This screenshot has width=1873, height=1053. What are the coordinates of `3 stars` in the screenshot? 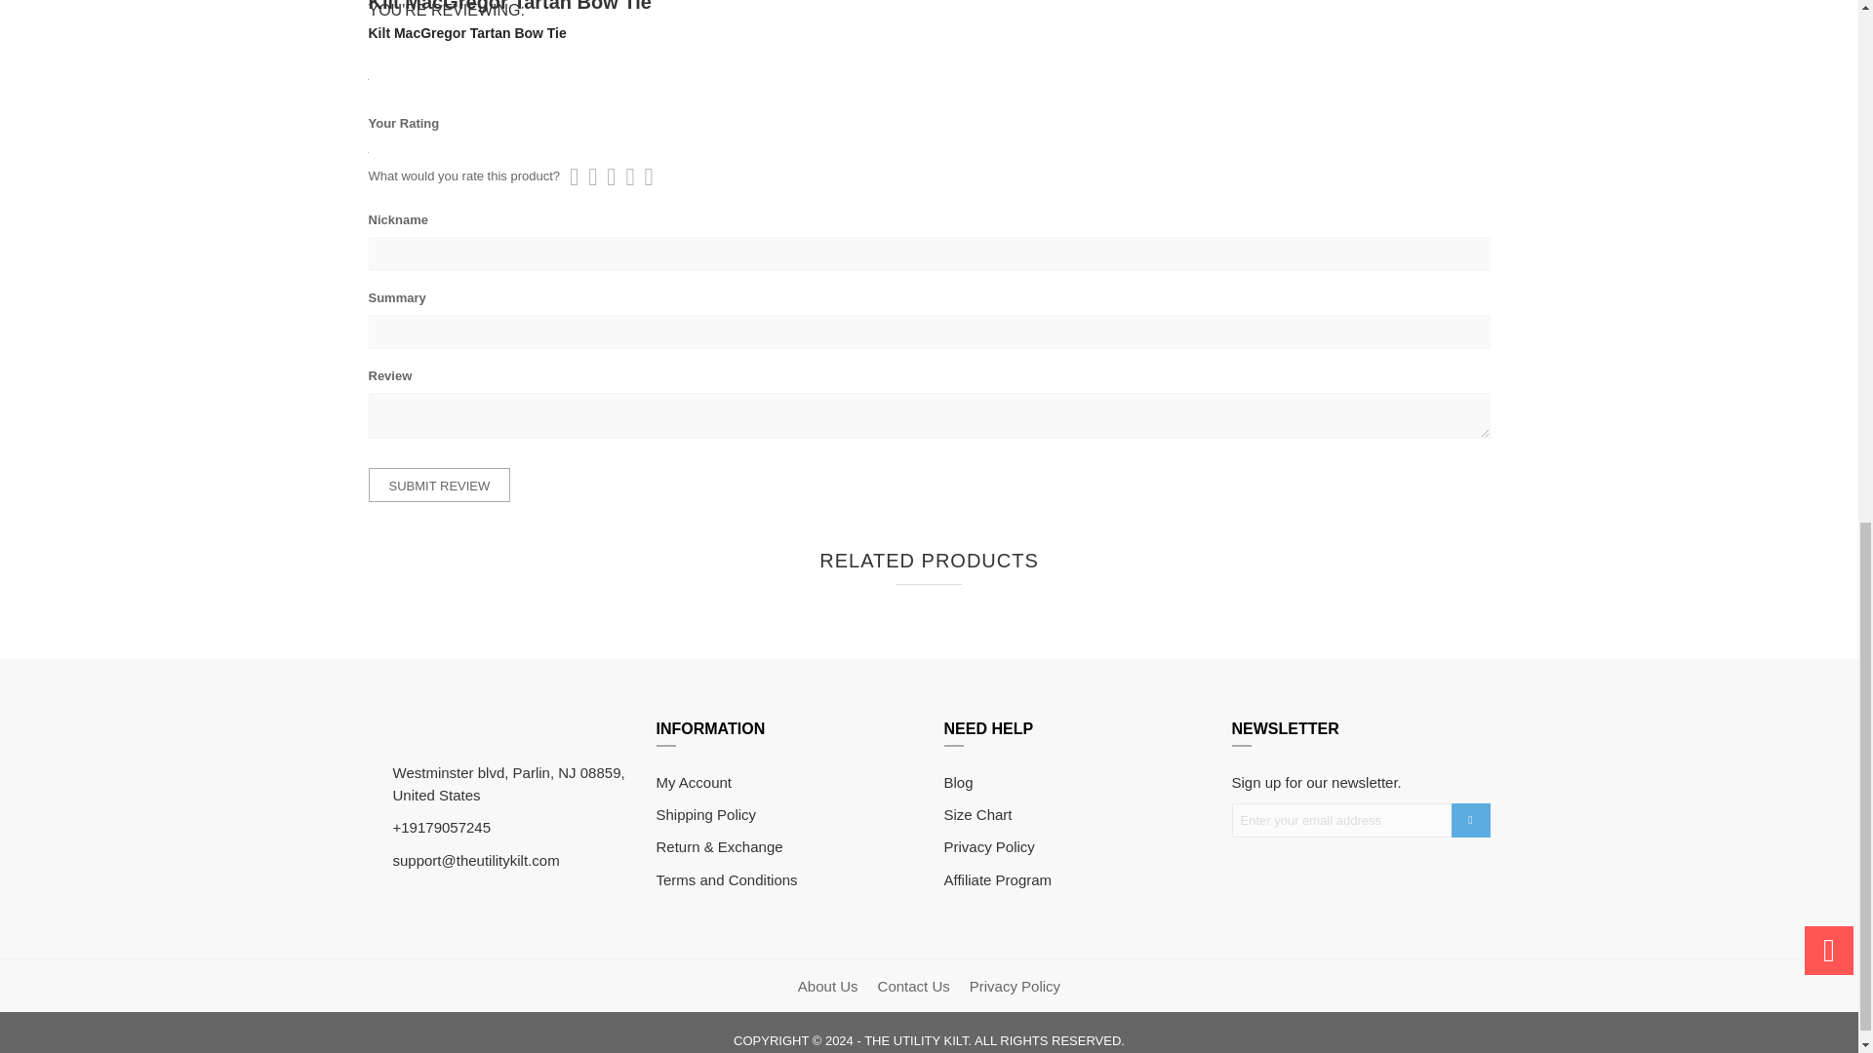 It's located at (596, 176).